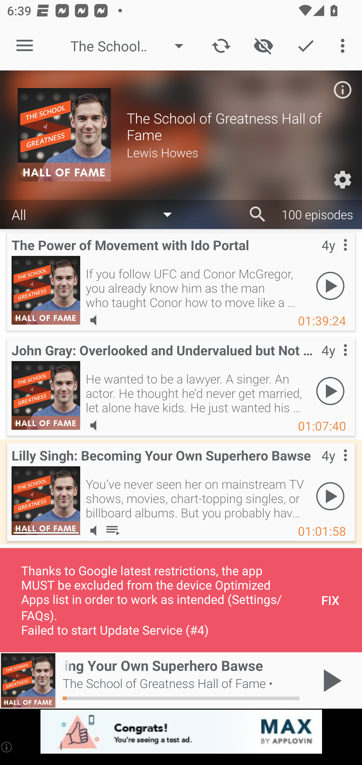 This screenshot has height=765, width=362. I want to click on Show / Hide played content, so click(263, 46).